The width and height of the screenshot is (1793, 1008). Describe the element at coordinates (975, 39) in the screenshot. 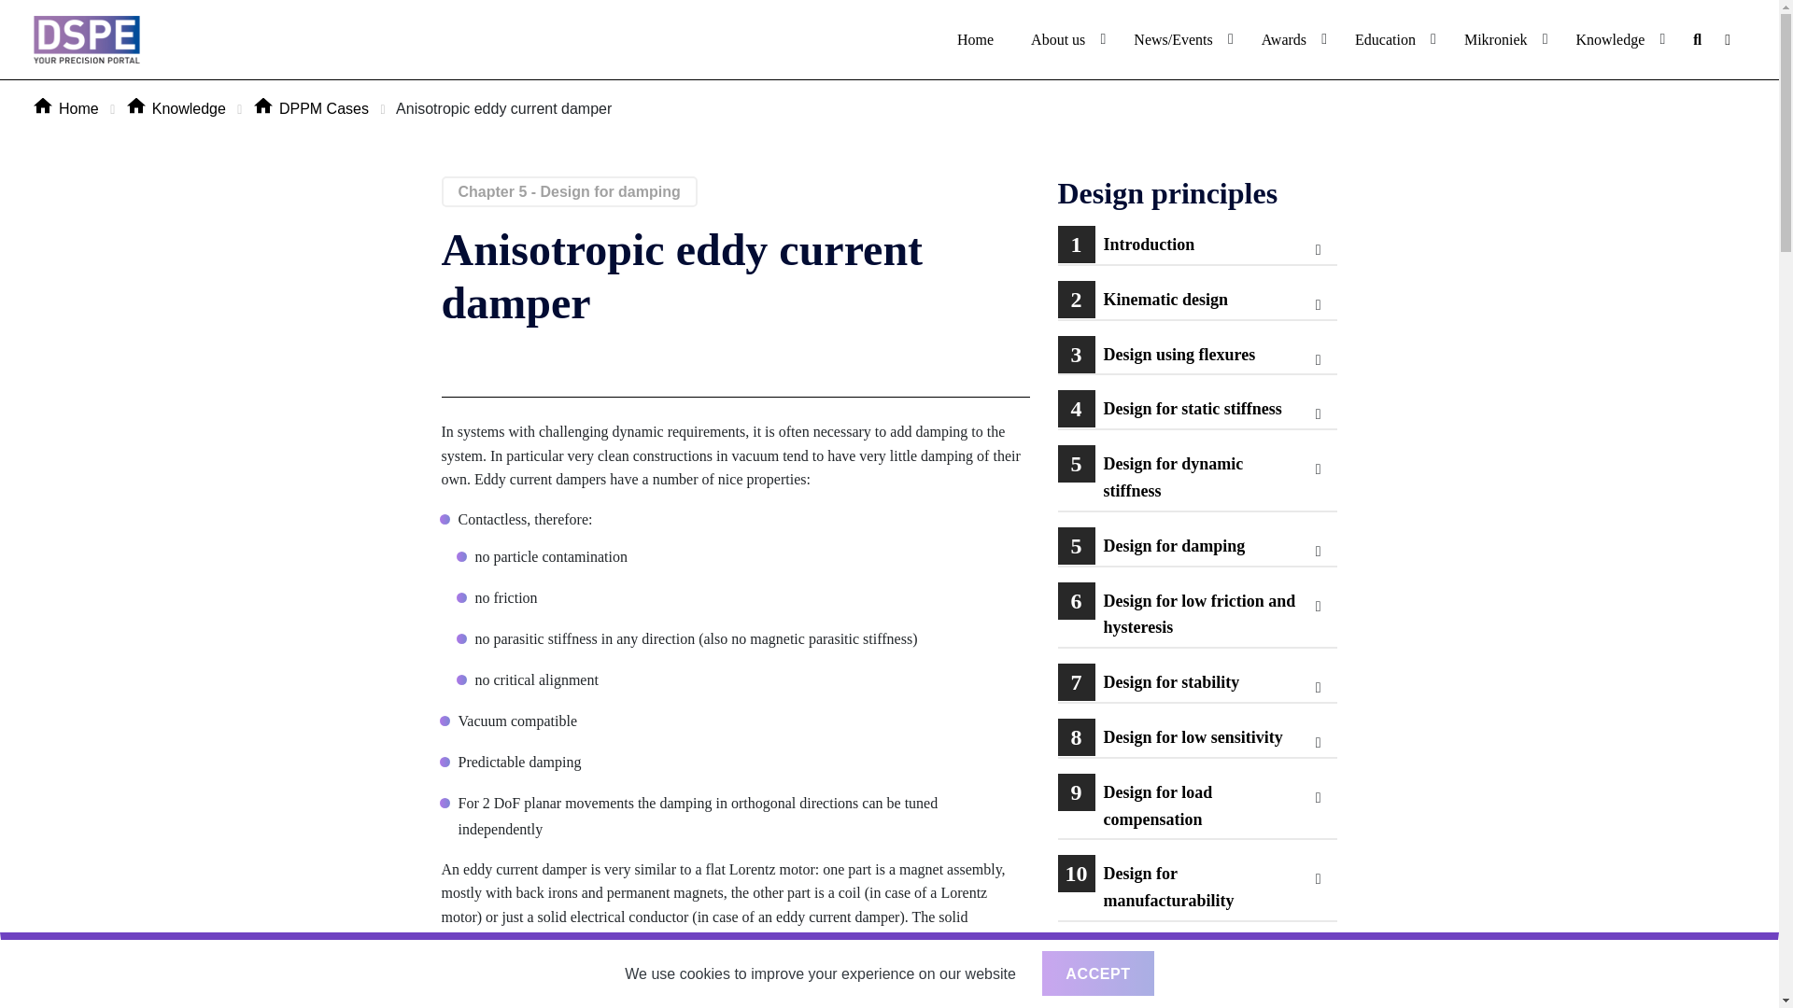

I see `Home` at that location.